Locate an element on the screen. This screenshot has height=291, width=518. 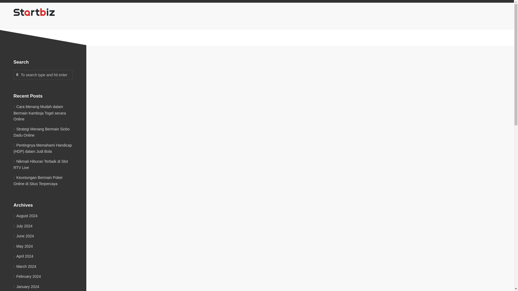
March 2024 is located at coordinates (25, 266).